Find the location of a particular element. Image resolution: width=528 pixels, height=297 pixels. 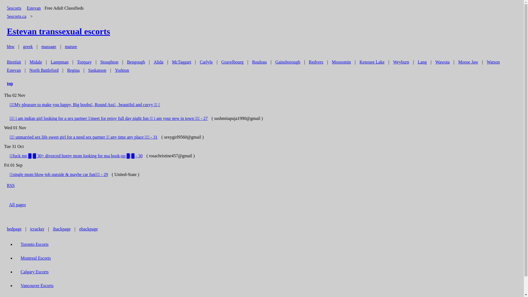

Calgary Escorts is located at coordinates (35, 272).